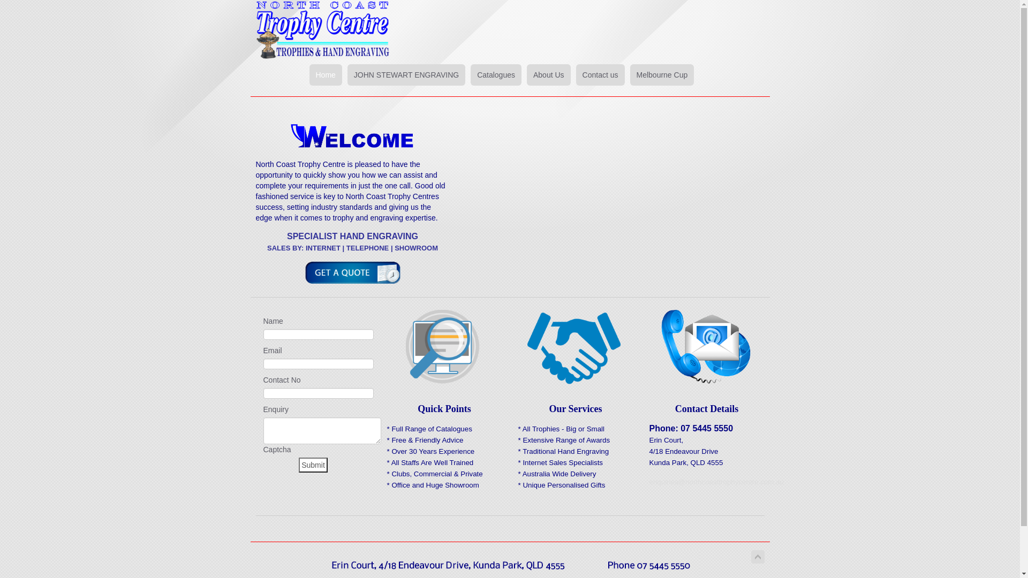  Describe the element at coordinates (326, 75) in the screenshot. I see `Home` at that location.